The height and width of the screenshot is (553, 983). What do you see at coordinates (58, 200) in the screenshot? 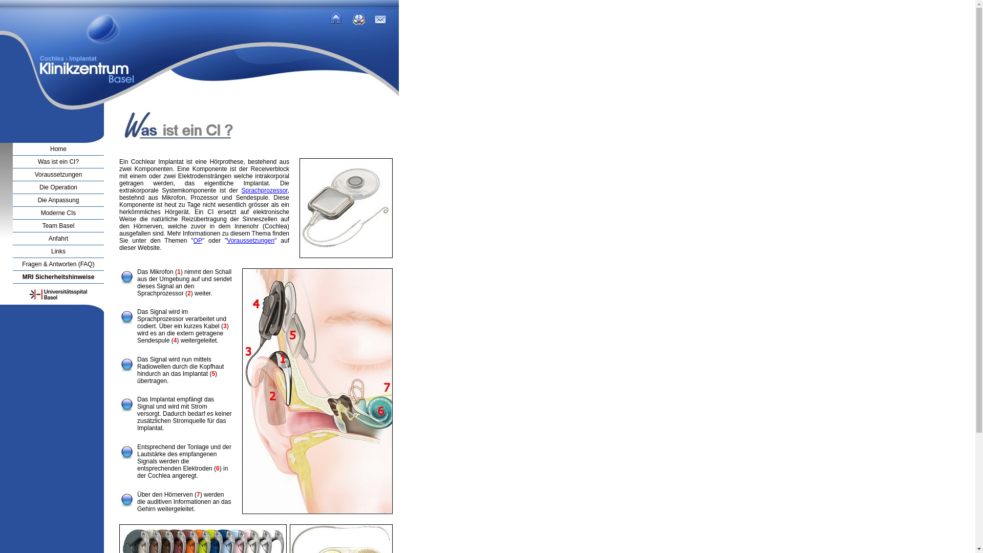
I see `Die Anpassung` at bounding box center [58, 200].